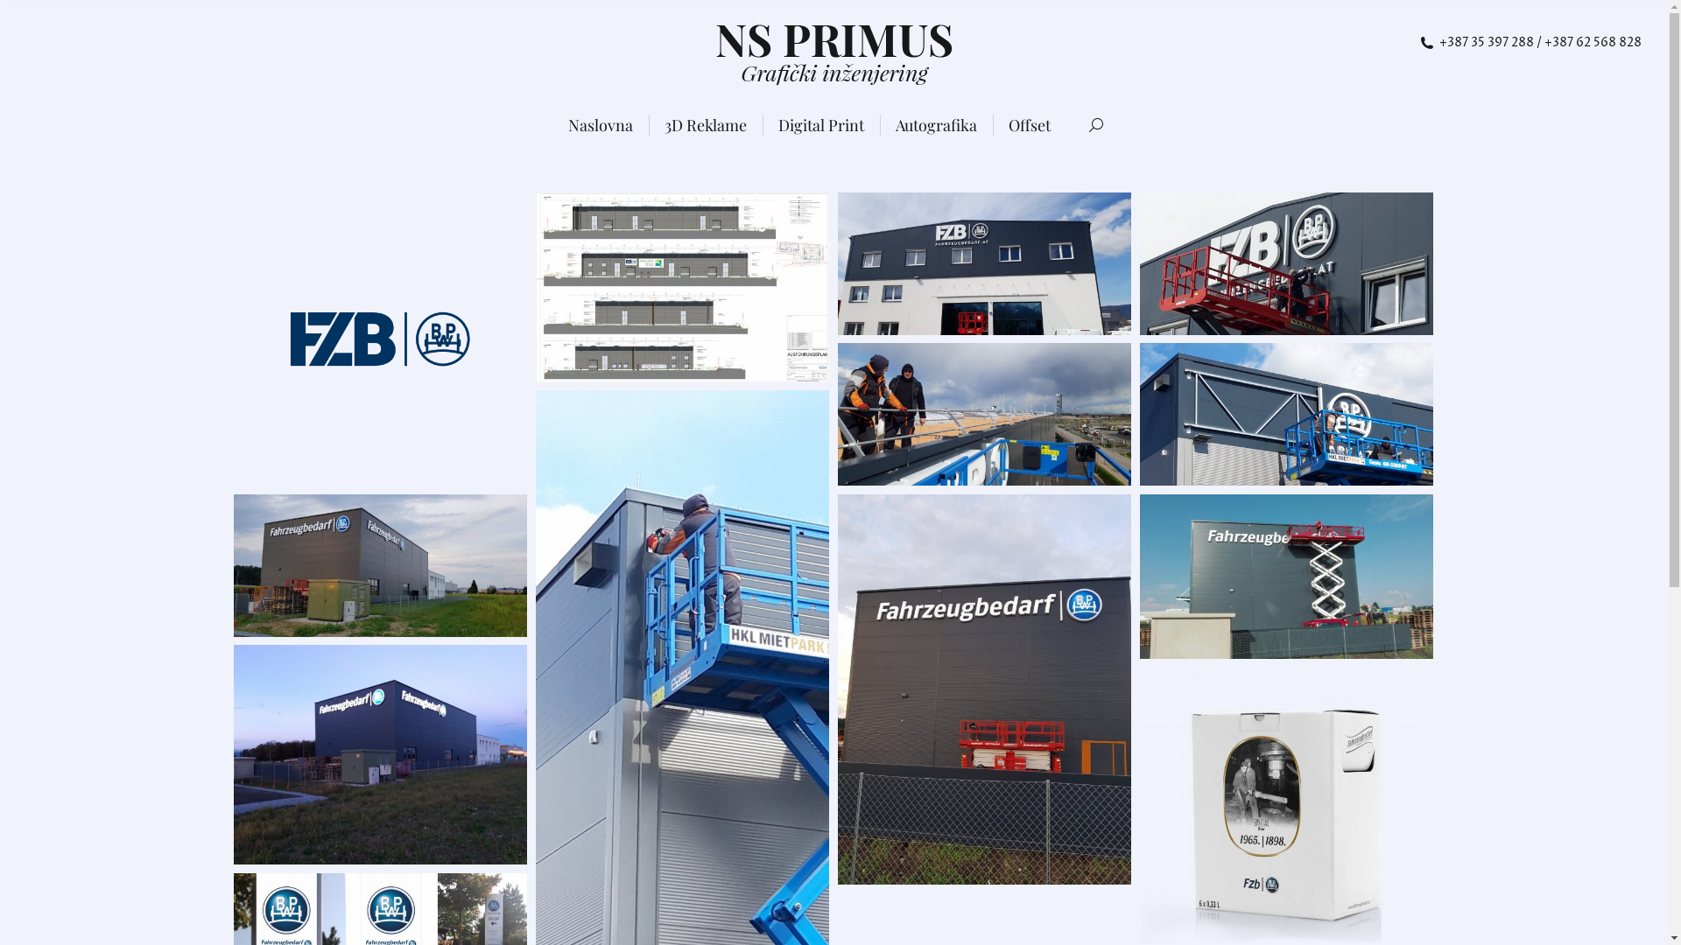  I want to click on fzb-plan, so click(683, 287).